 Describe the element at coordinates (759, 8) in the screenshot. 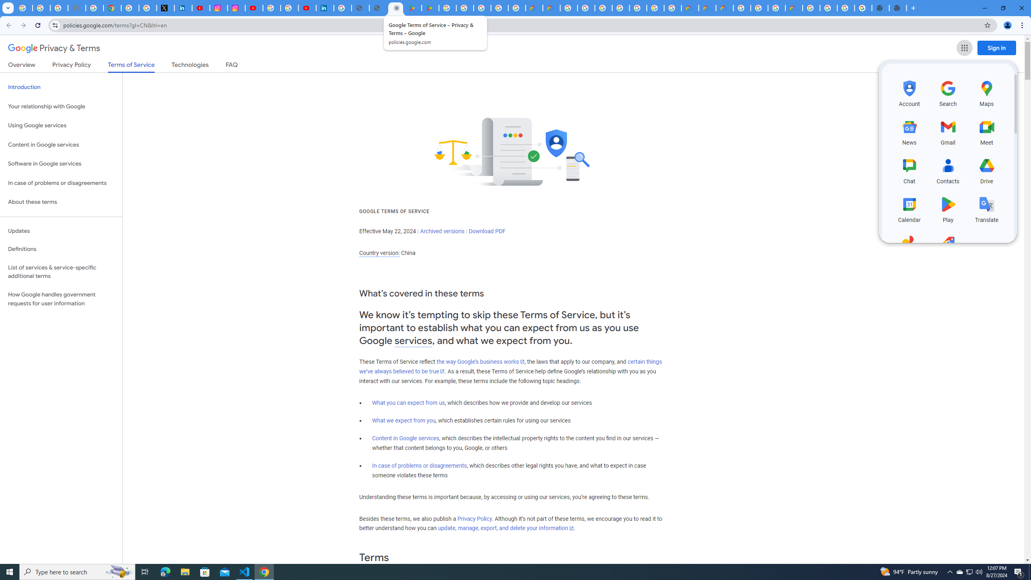

I see `Browse Chrome as a guest - Computer - Google Chrome Help` at that location.